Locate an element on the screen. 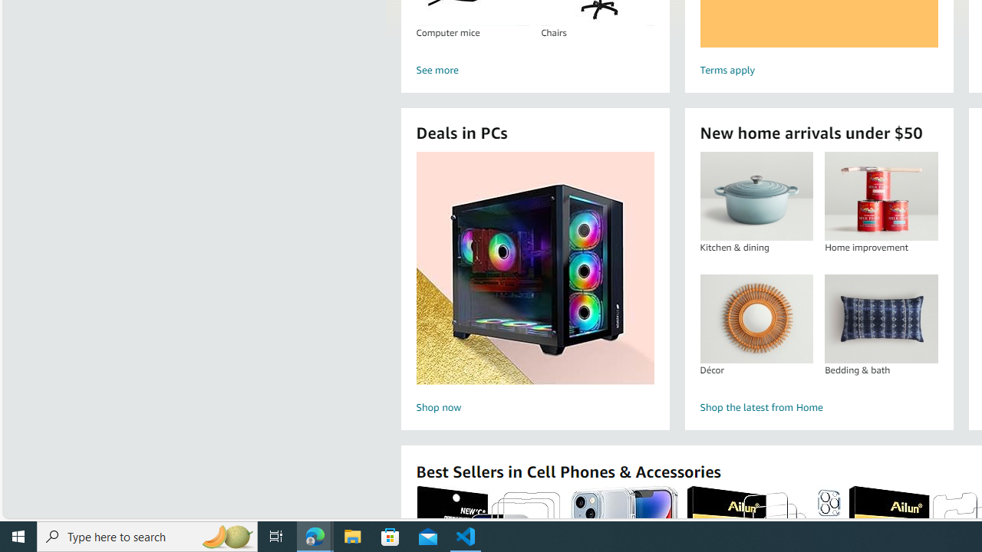 The height and width of the screenshot is (552, 982). Shop the latest from Home is located at coordinates (818, 408).